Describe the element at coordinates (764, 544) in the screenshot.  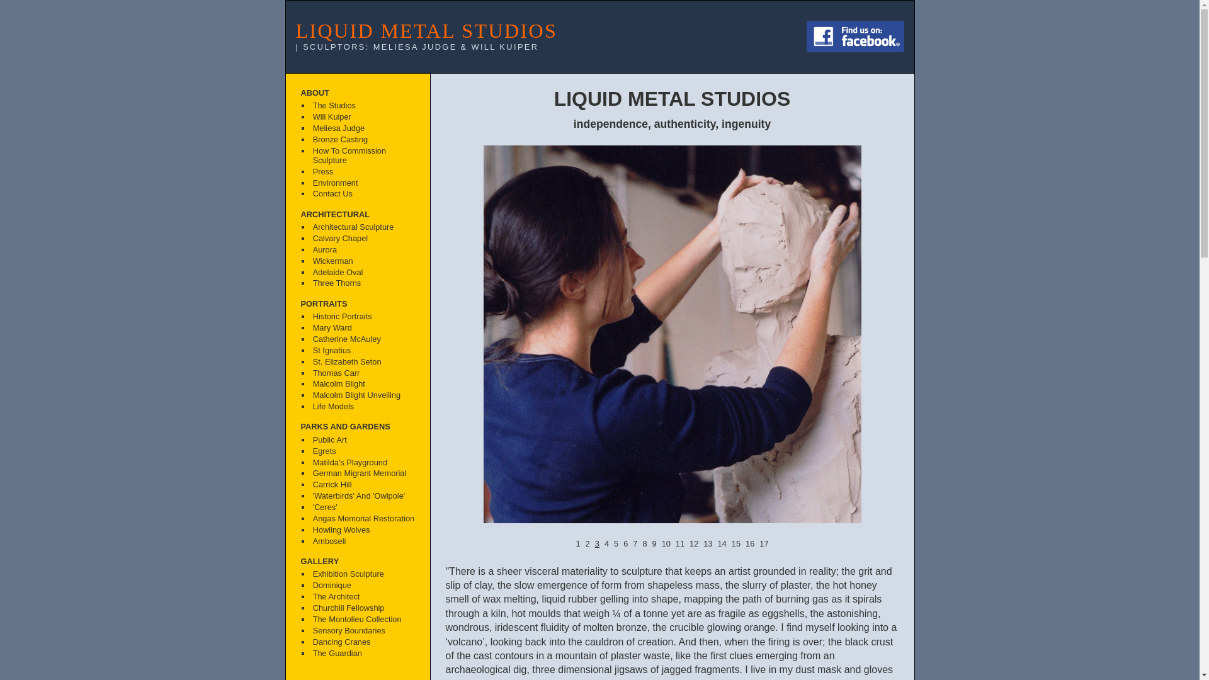
I see `17` at that location.